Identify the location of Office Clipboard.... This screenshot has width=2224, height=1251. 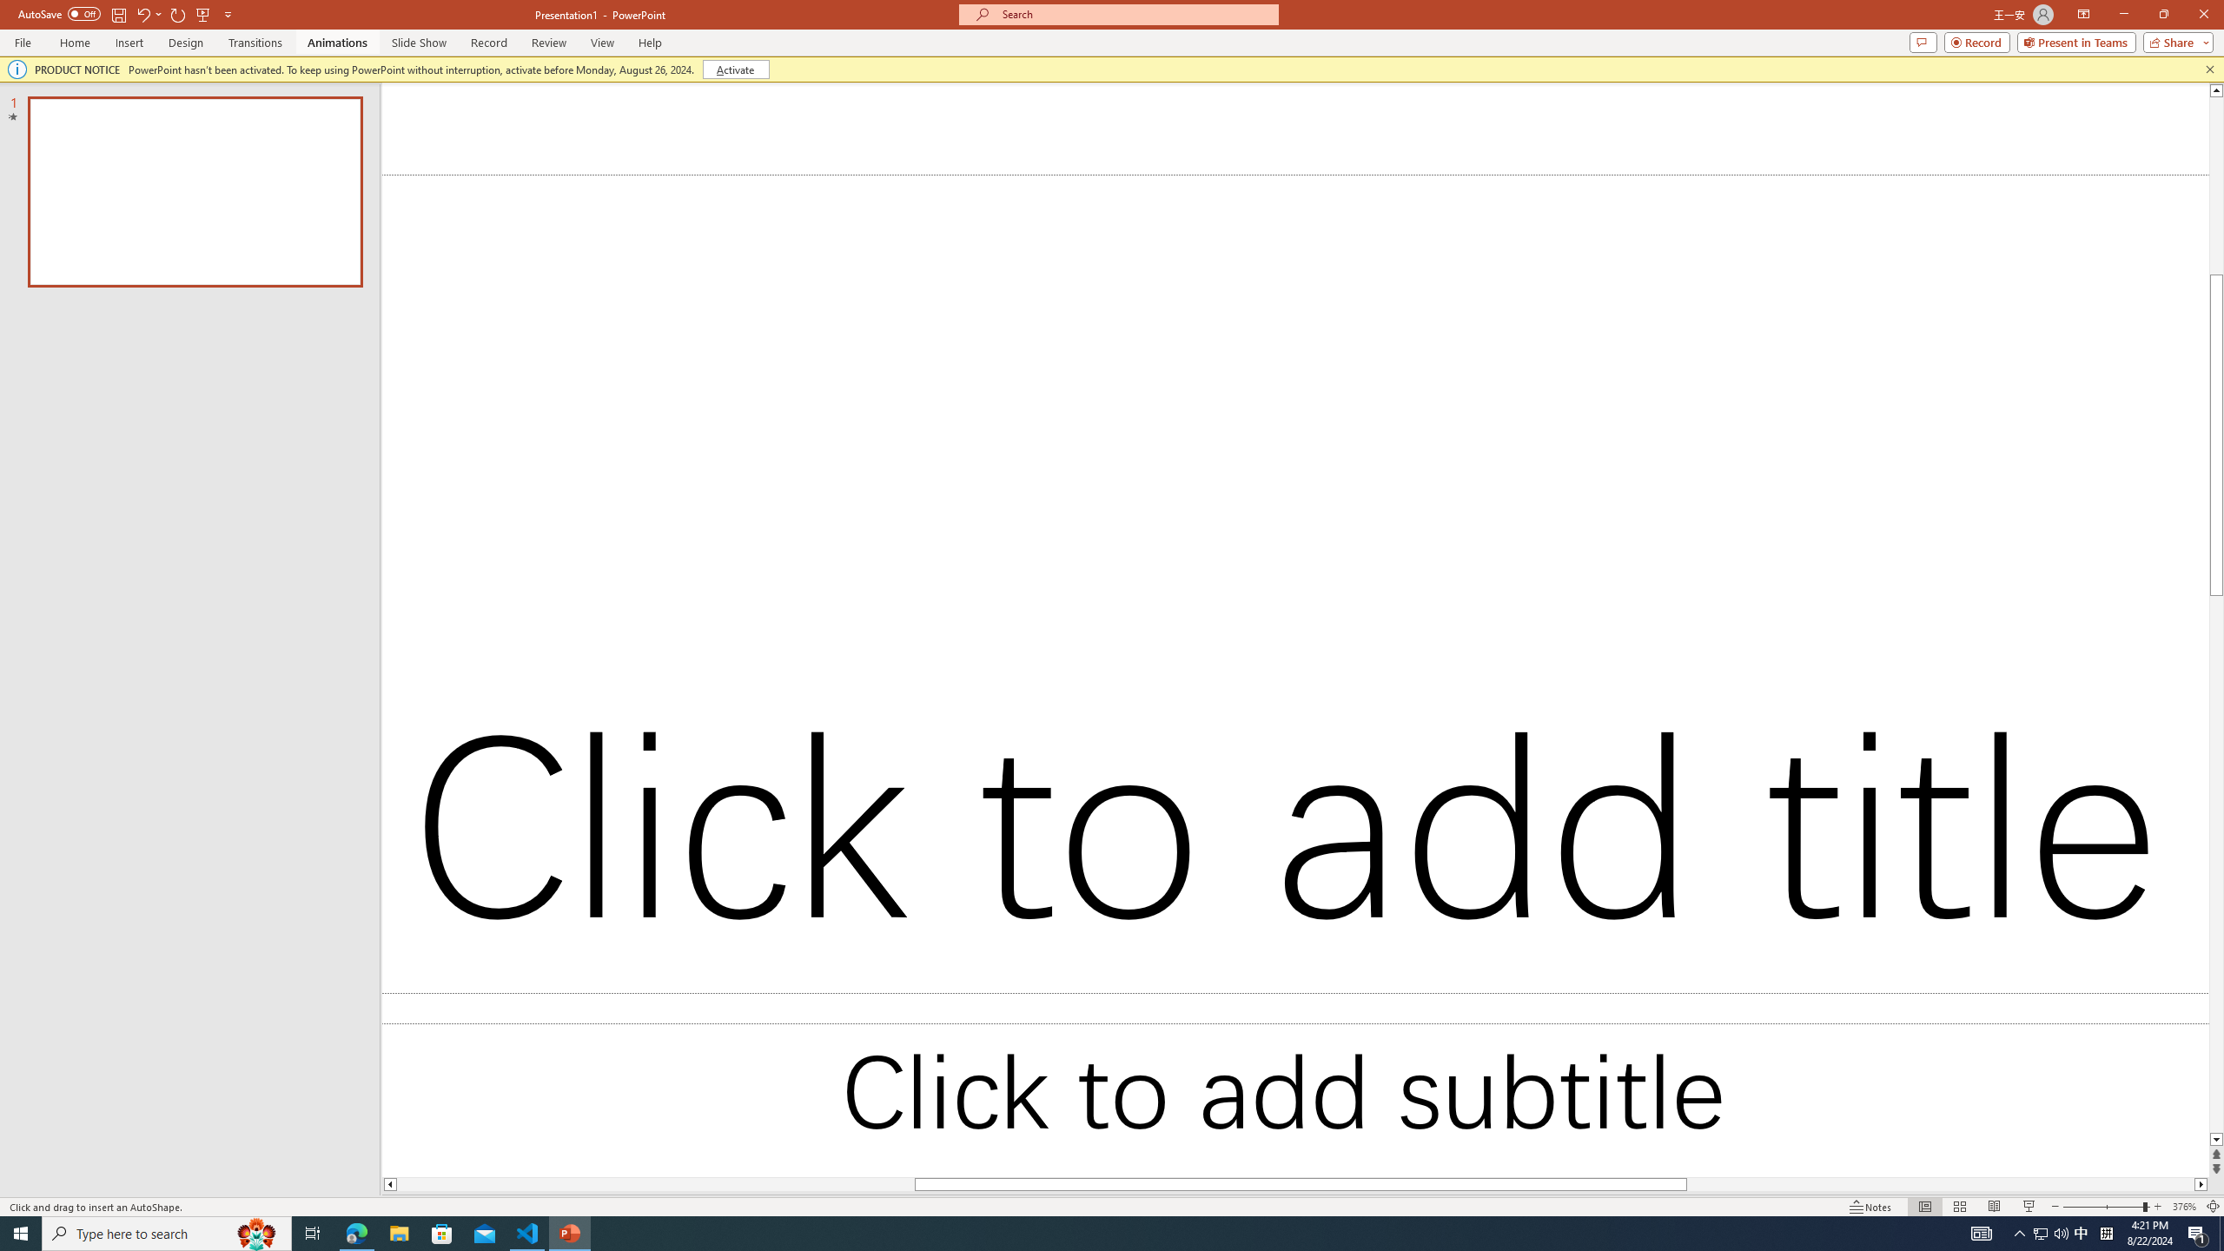
(113, 196).